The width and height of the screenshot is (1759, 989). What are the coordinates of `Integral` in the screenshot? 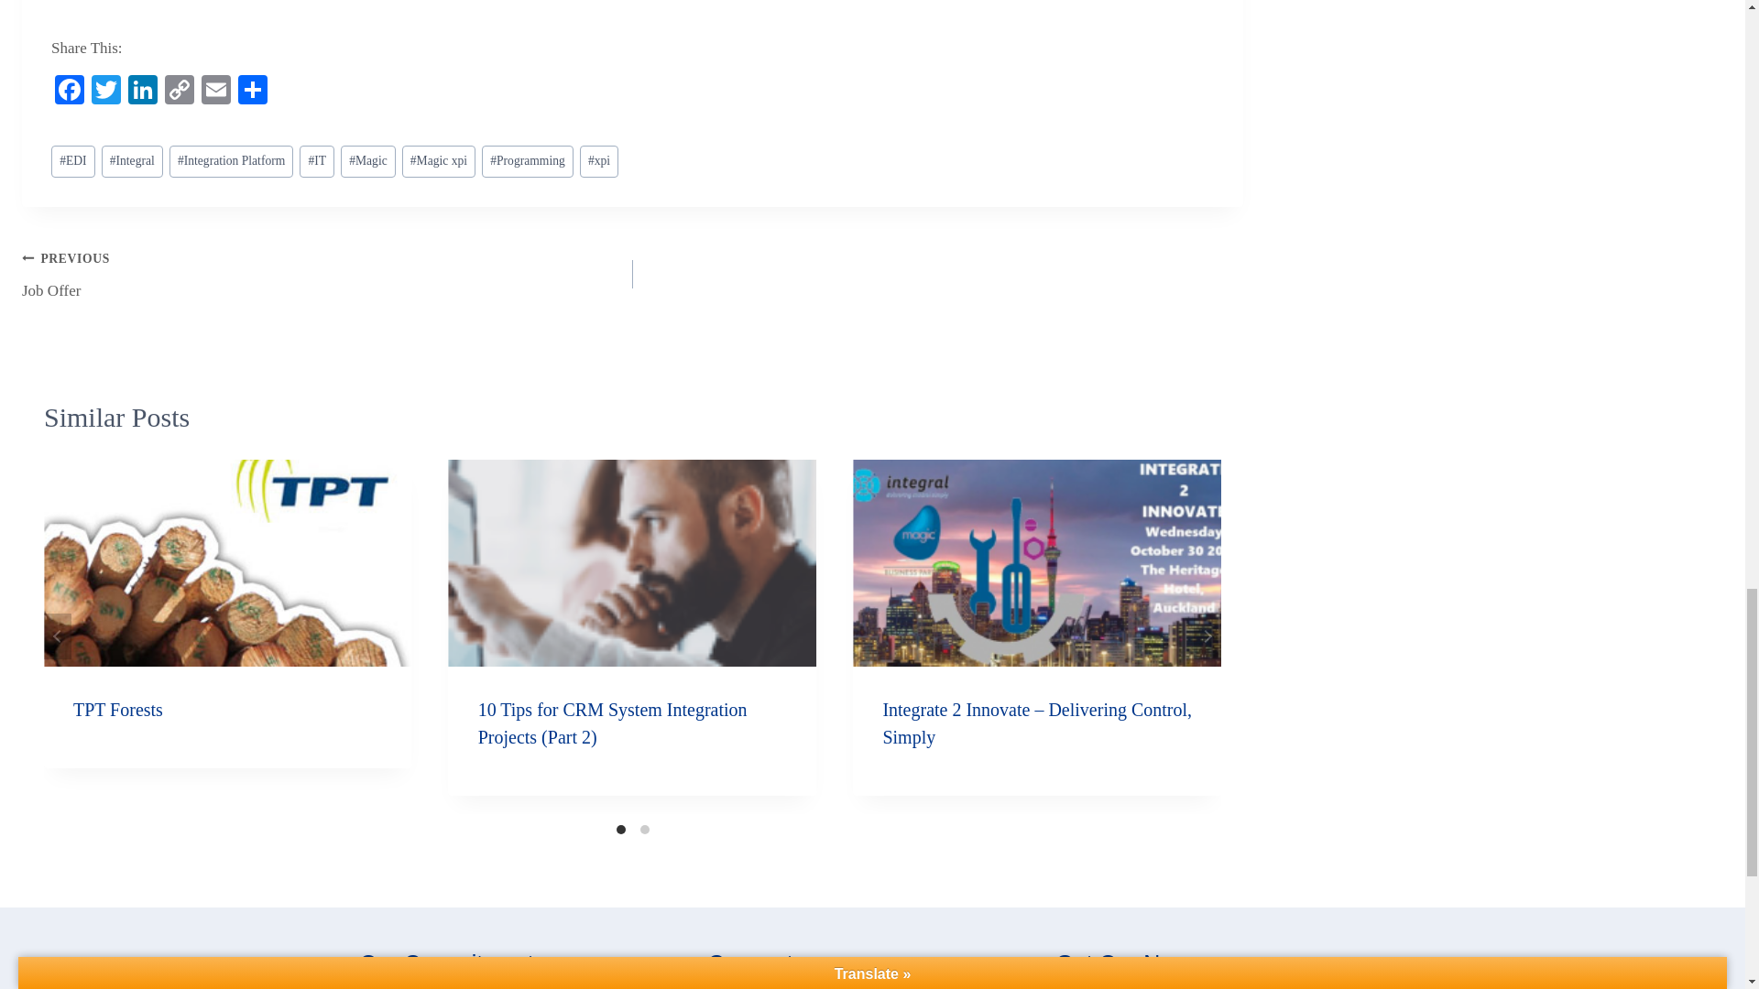 It's located at (132, 161).